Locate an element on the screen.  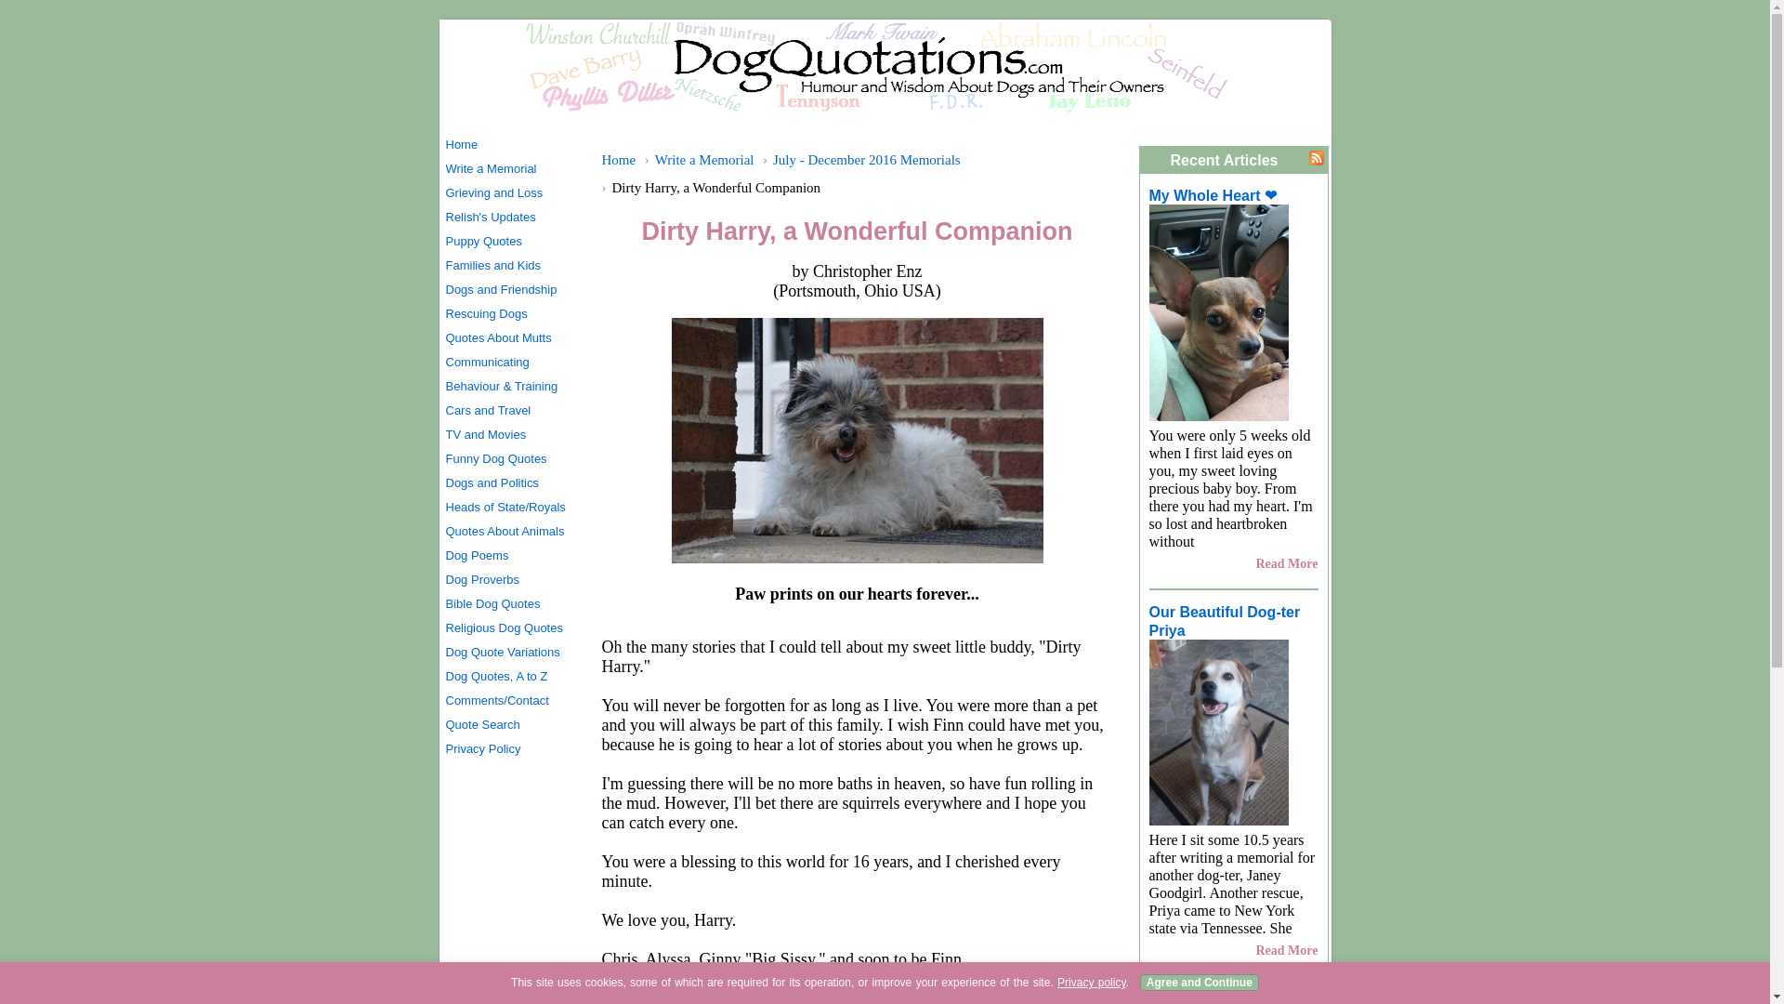
Rescuing Dogs is located at coordinates (513, 314).